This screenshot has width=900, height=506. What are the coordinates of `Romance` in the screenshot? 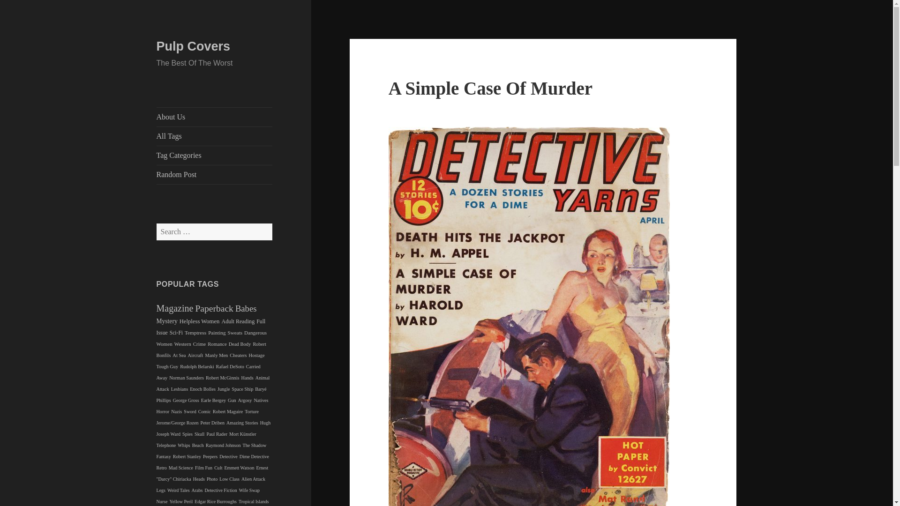 It's located at (217, 343).